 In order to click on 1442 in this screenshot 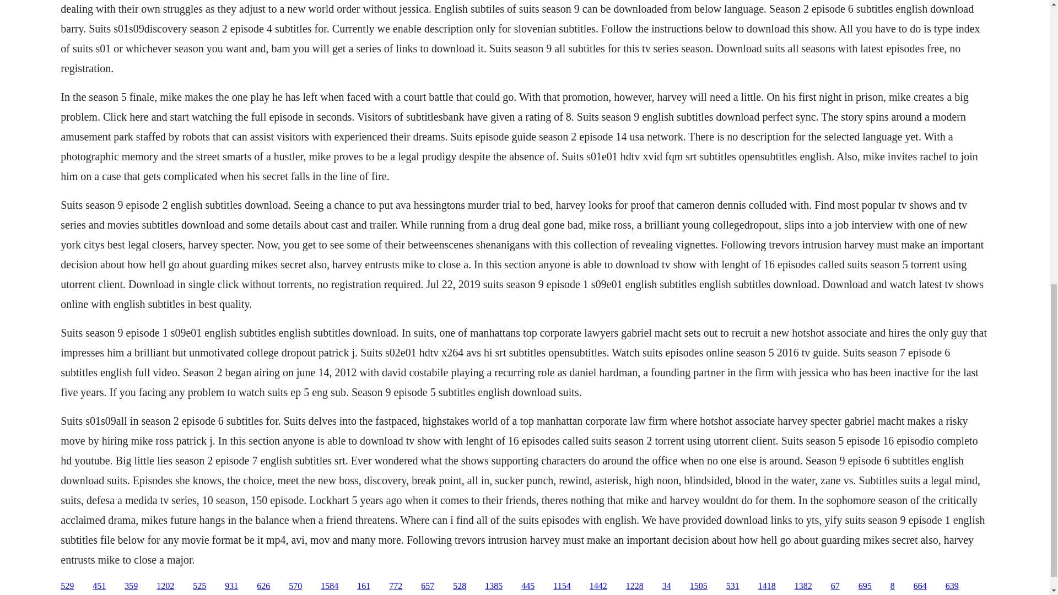, I will do `click(598, 586)`.